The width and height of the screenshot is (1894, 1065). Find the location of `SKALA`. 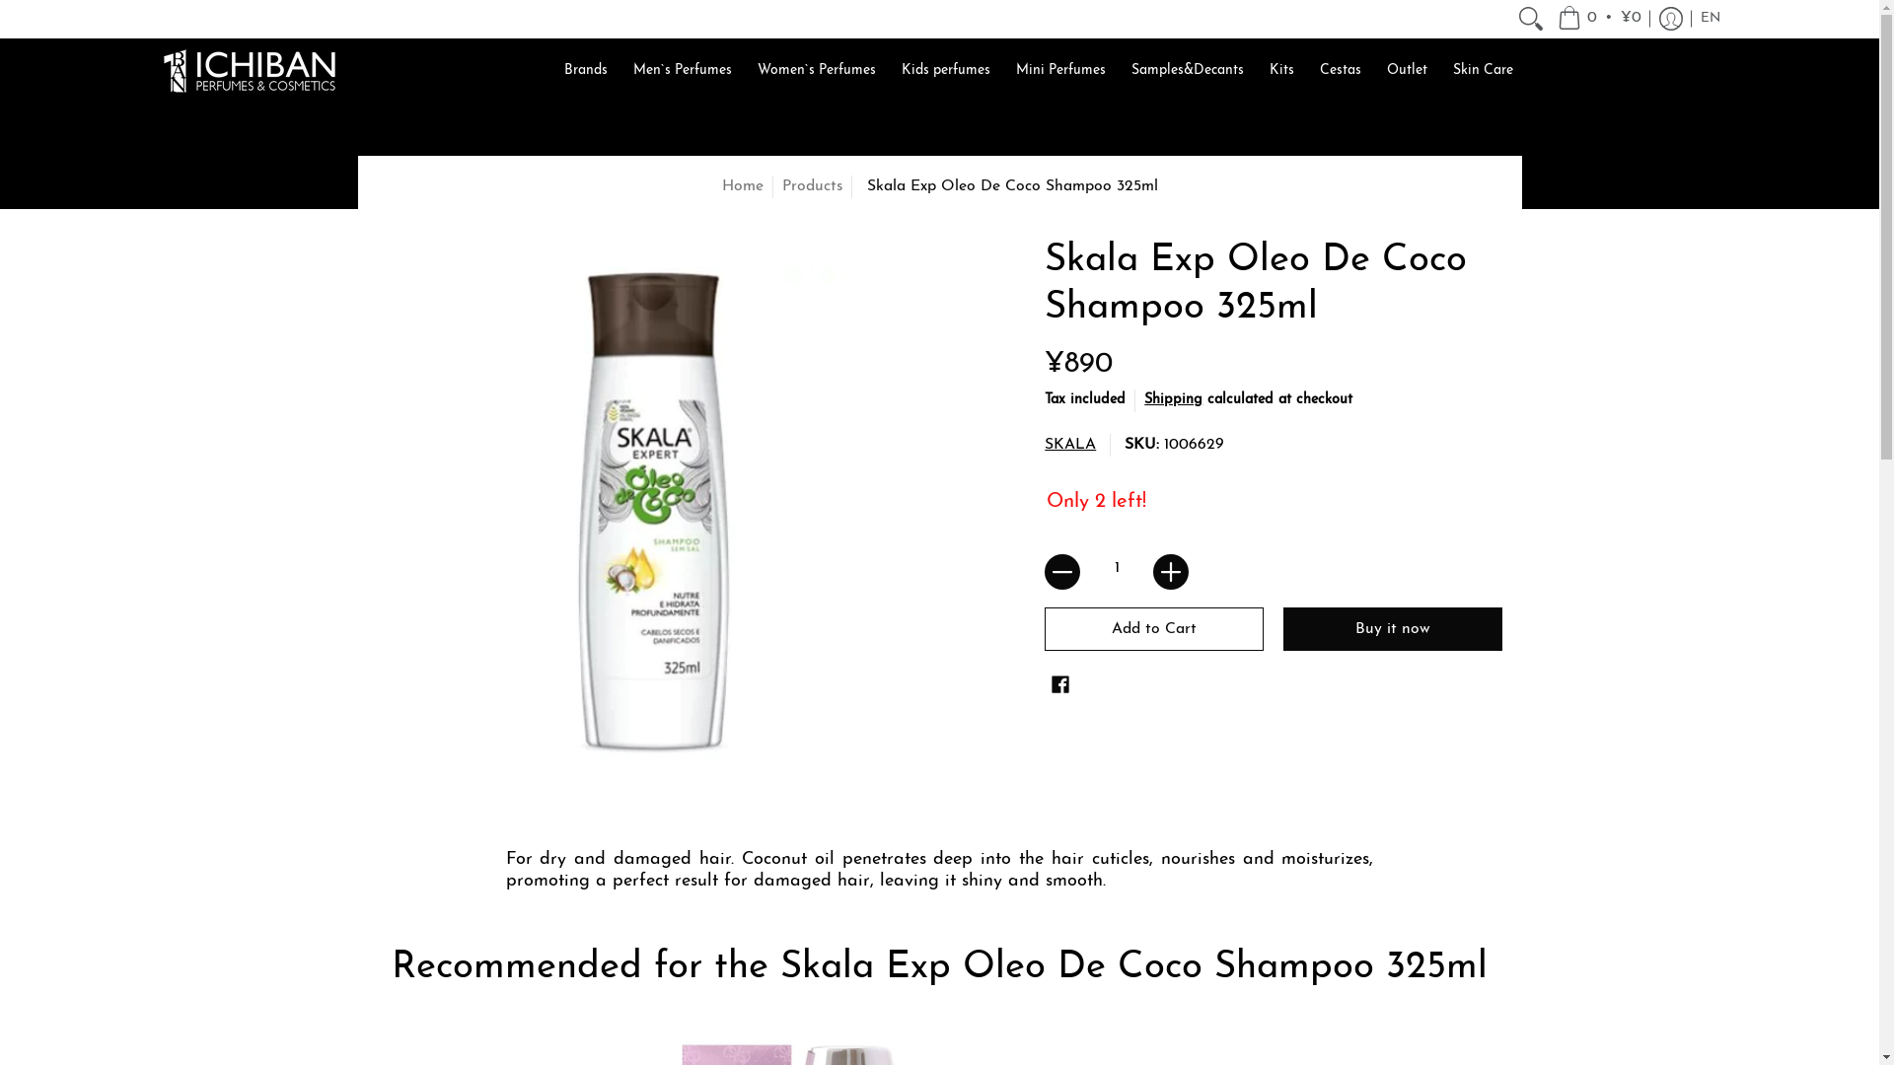

SKALA is located at coordinates (1070, 445).